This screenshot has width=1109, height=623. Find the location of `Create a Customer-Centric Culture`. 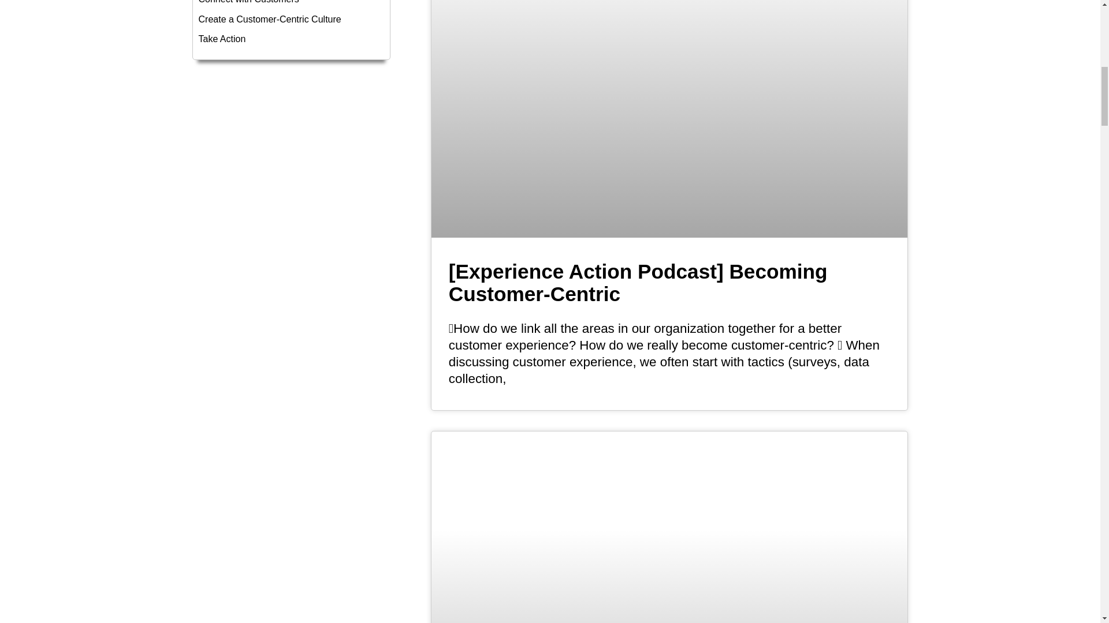

Create a Customer-Centric Culture is located at coordinates (291, 20).